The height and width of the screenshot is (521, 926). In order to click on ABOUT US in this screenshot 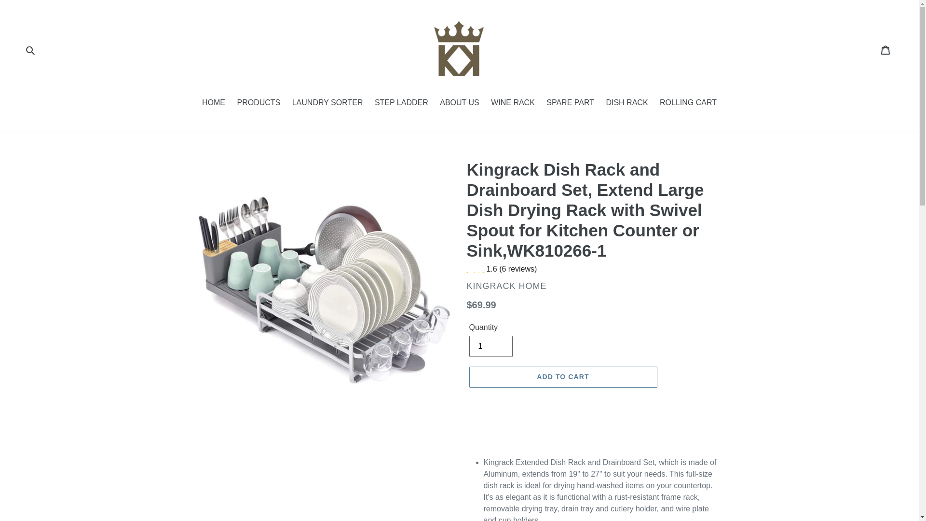, I will do `click(460, 103)`.